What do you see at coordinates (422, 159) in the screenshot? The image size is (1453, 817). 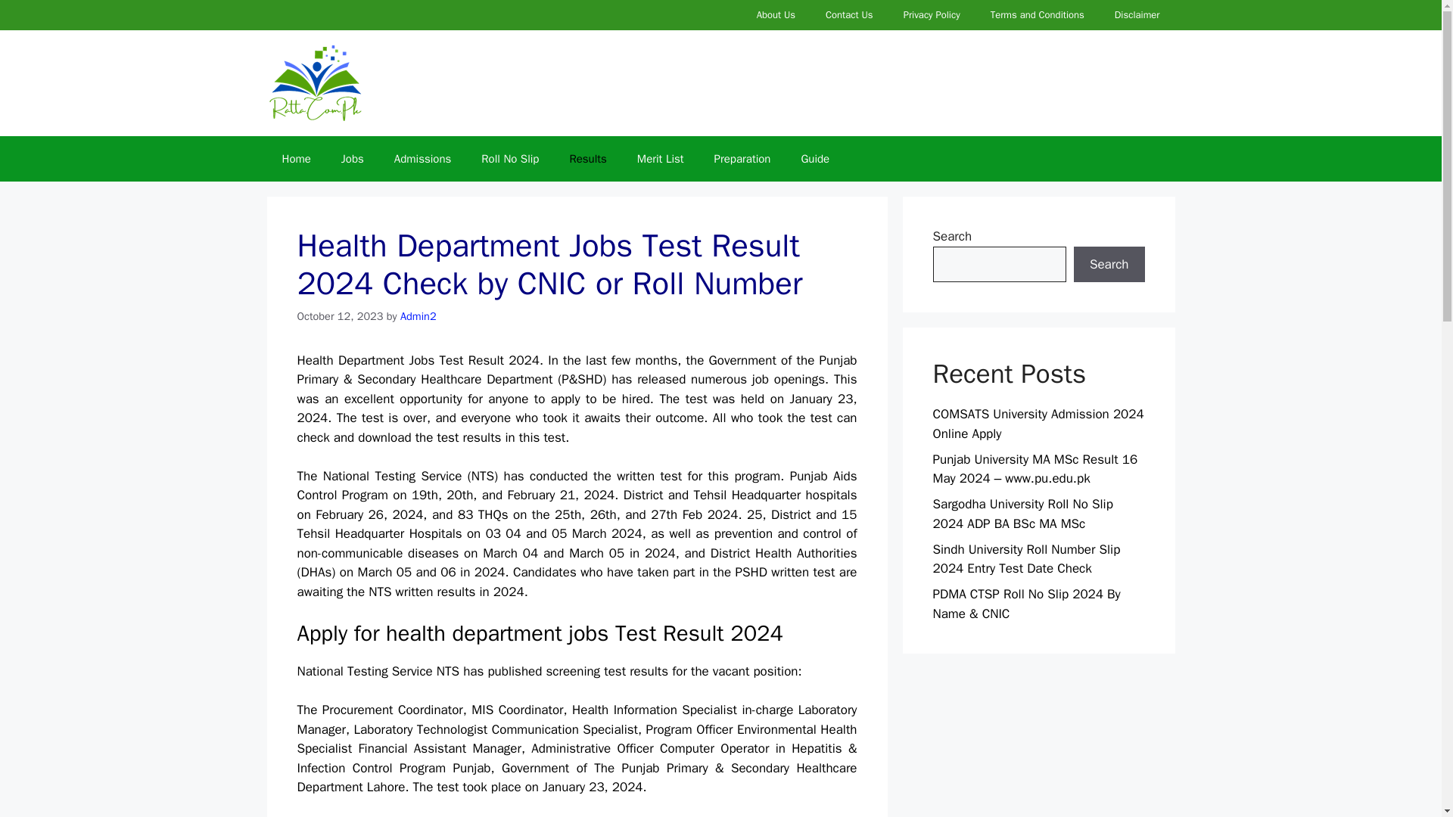 I see `Admissions` at bounding box center [422, 159].